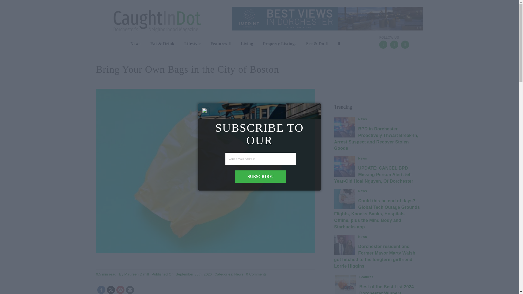  Describe the element at coordinates (137, 274) in the screenshot. I see `Maureen Dahill` at that location.